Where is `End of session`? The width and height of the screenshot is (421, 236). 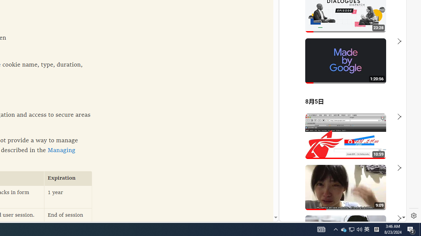
End of session is located at coordinates (68, 220).